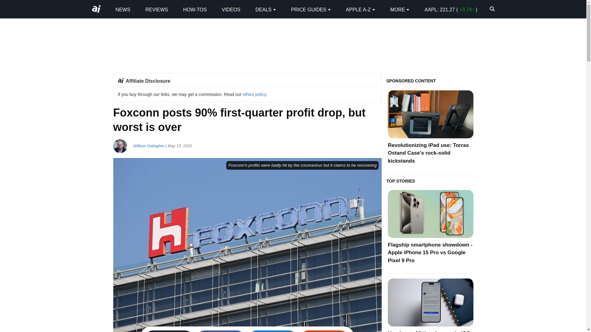  I want to click on News, so click(123, 9).